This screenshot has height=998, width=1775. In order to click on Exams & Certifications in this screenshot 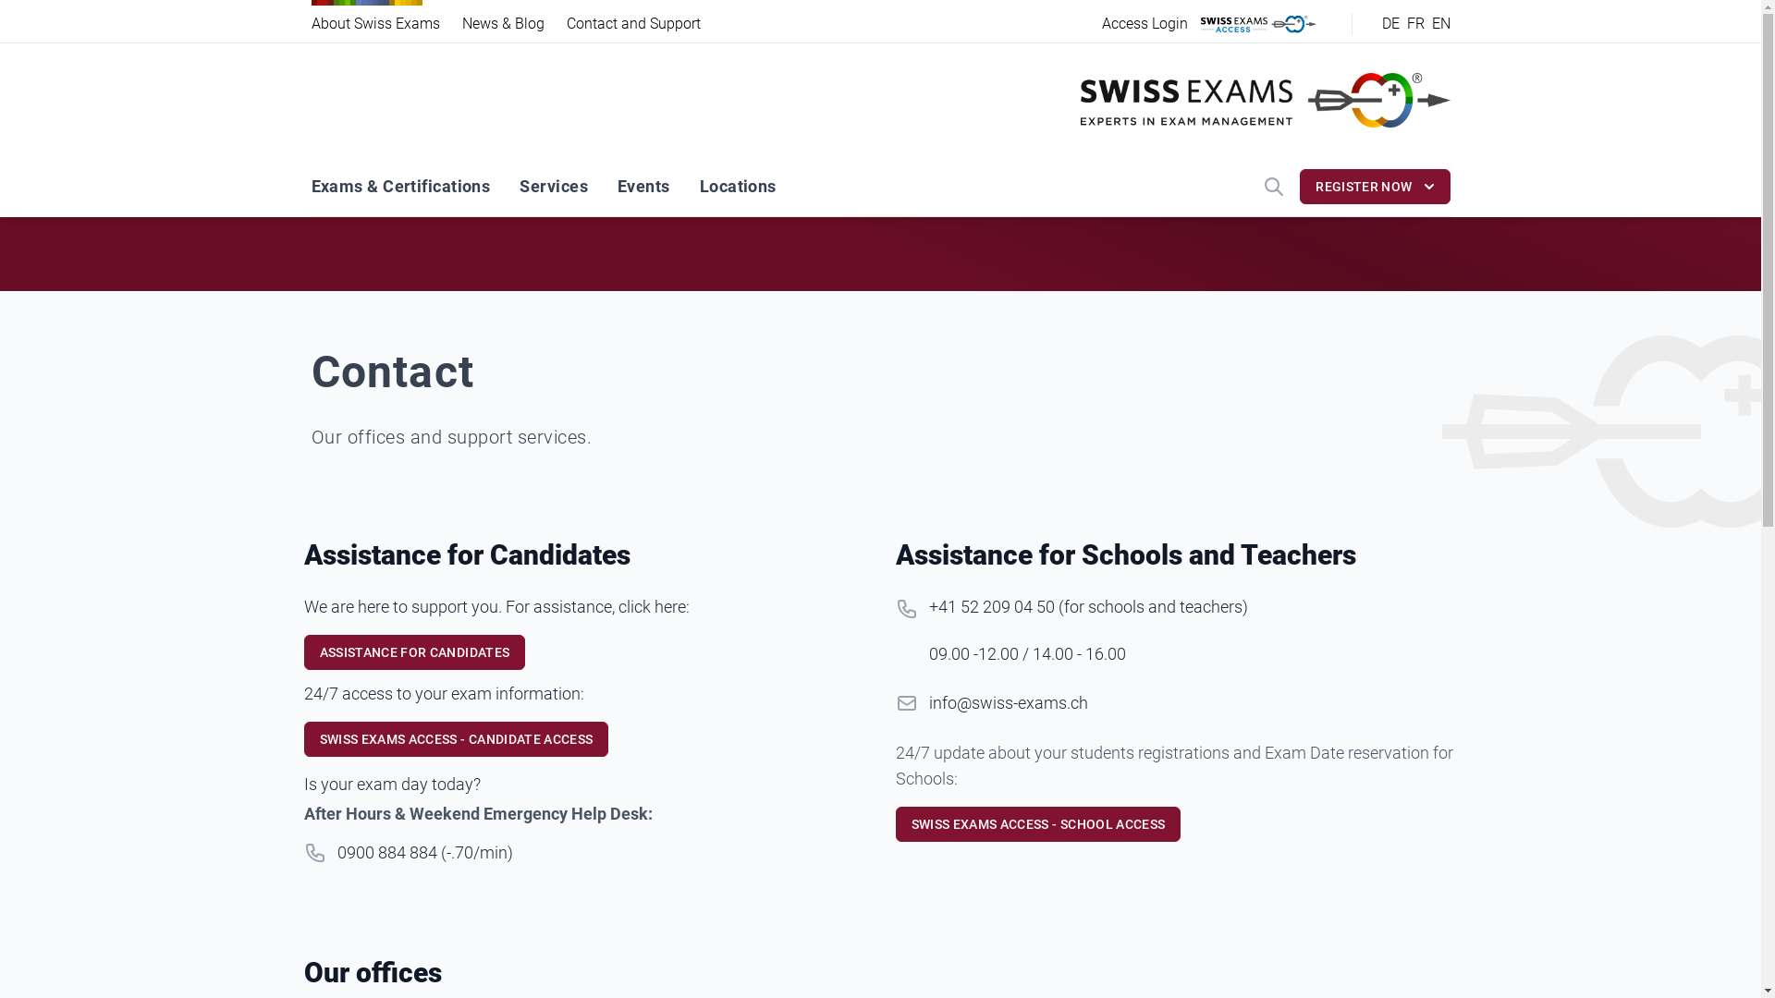, I will do `click(400, 187)`.